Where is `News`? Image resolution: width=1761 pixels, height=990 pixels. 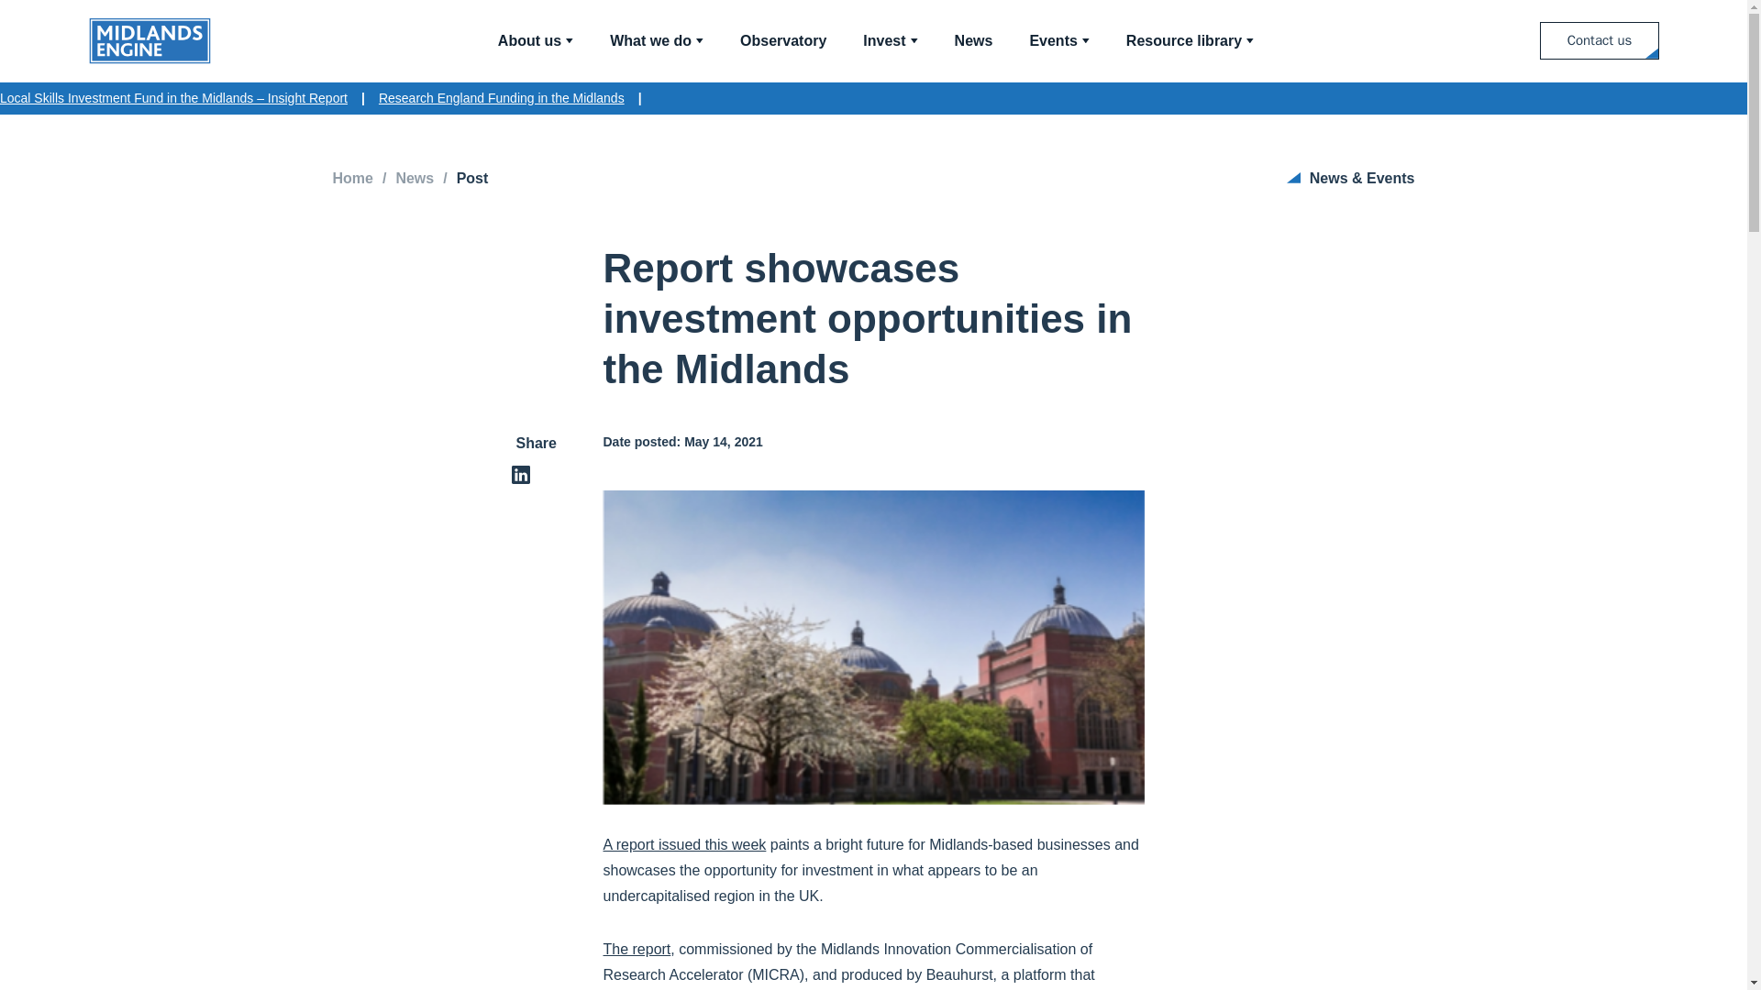
News is located at coordinates (973, 40).